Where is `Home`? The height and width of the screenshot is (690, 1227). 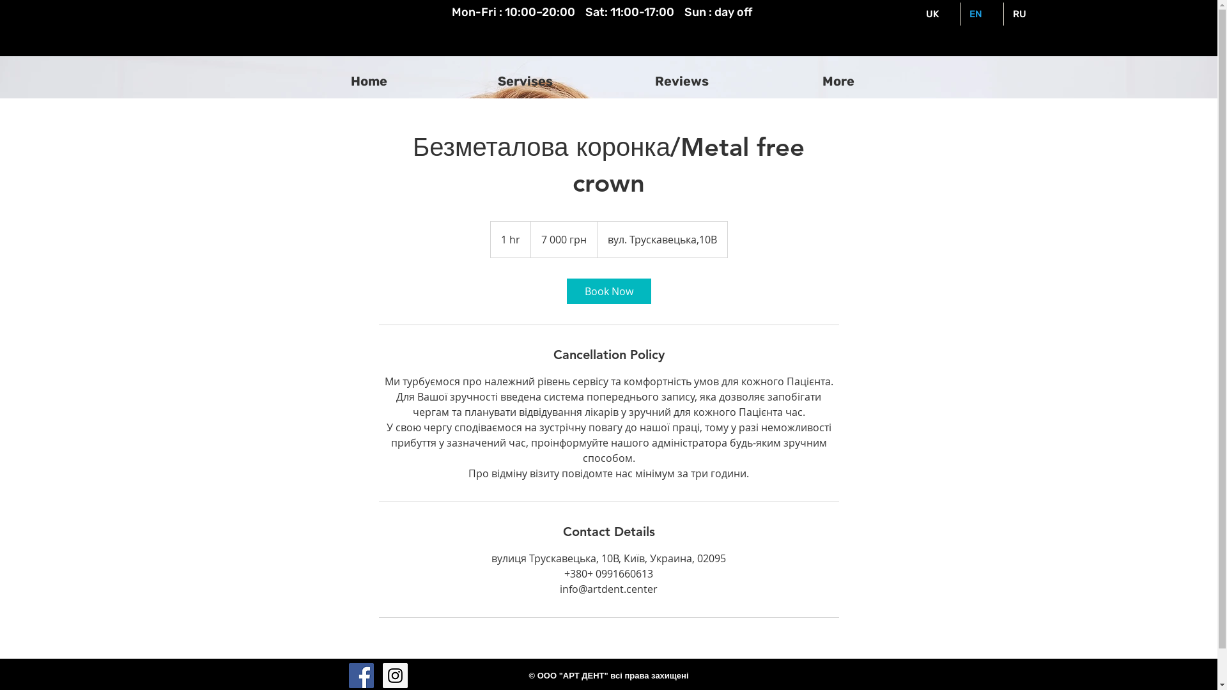
Home is located at coordinates (368, 82).